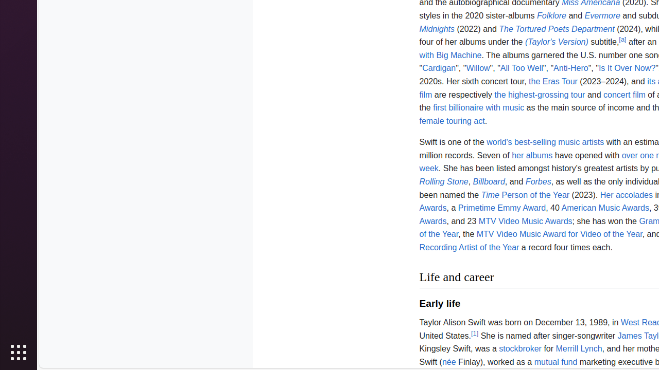 The width and height of the screenshot is (659, 370). I want to click on Forbes, so click(539, 182).